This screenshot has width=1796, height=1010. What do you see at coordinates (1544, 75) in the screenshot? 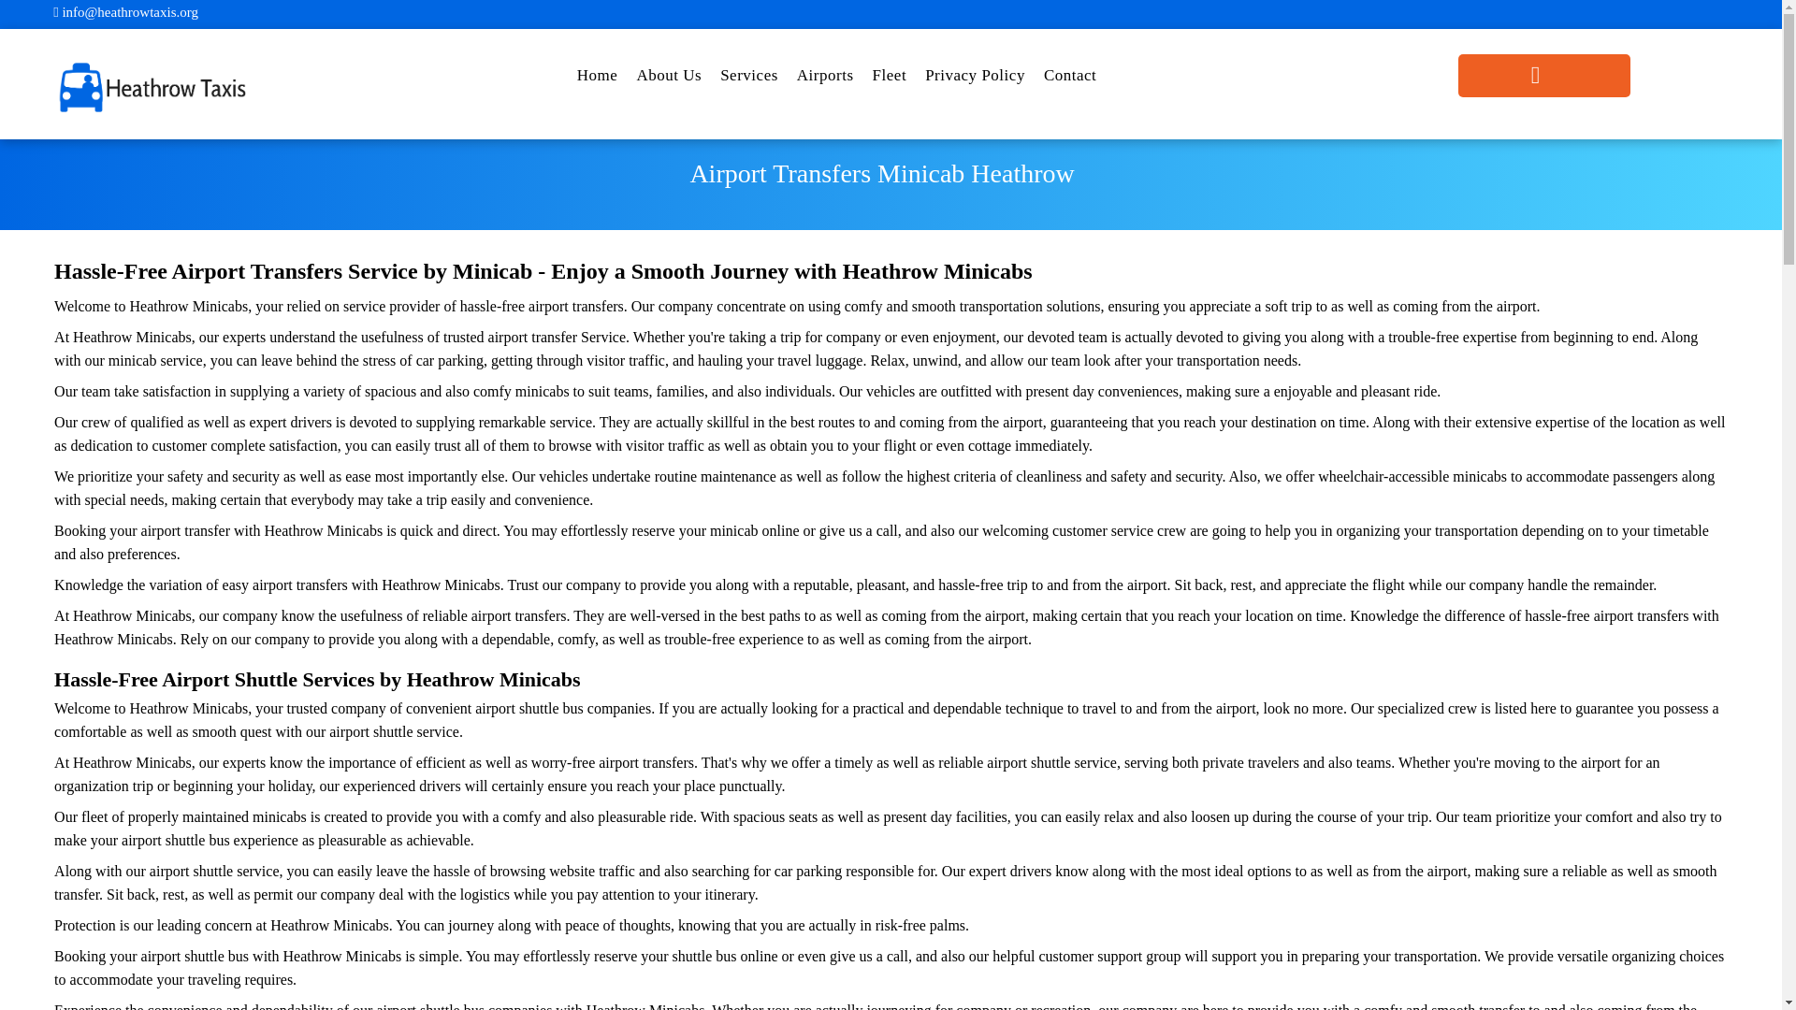
I see `Call us to book your Heathrow Taxi` at bounding box center [1544, 75].